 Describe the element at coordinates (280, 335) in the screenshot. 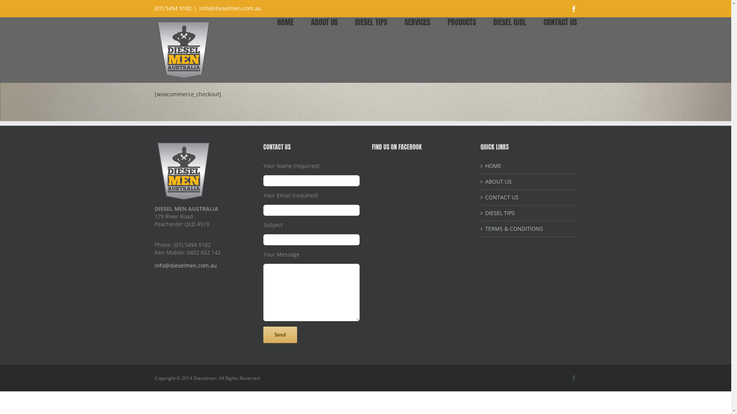

I see `Send` at that location.